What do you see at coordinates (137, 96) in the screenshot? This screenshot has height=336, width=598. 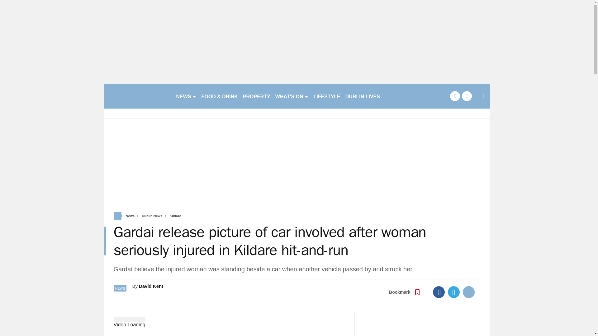 I see `dublinlive` at bounding box center [137, 96].